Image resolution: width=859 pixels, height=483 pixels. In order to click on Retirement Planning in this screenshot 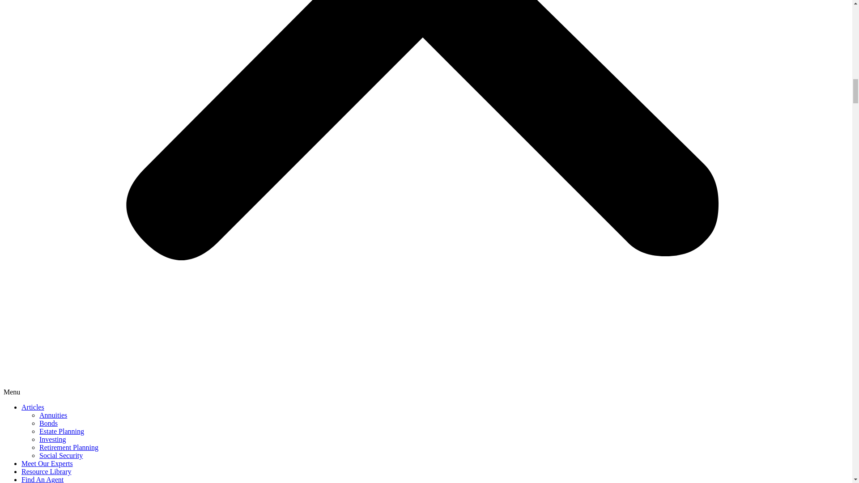, I will do `click(69, 447)`.